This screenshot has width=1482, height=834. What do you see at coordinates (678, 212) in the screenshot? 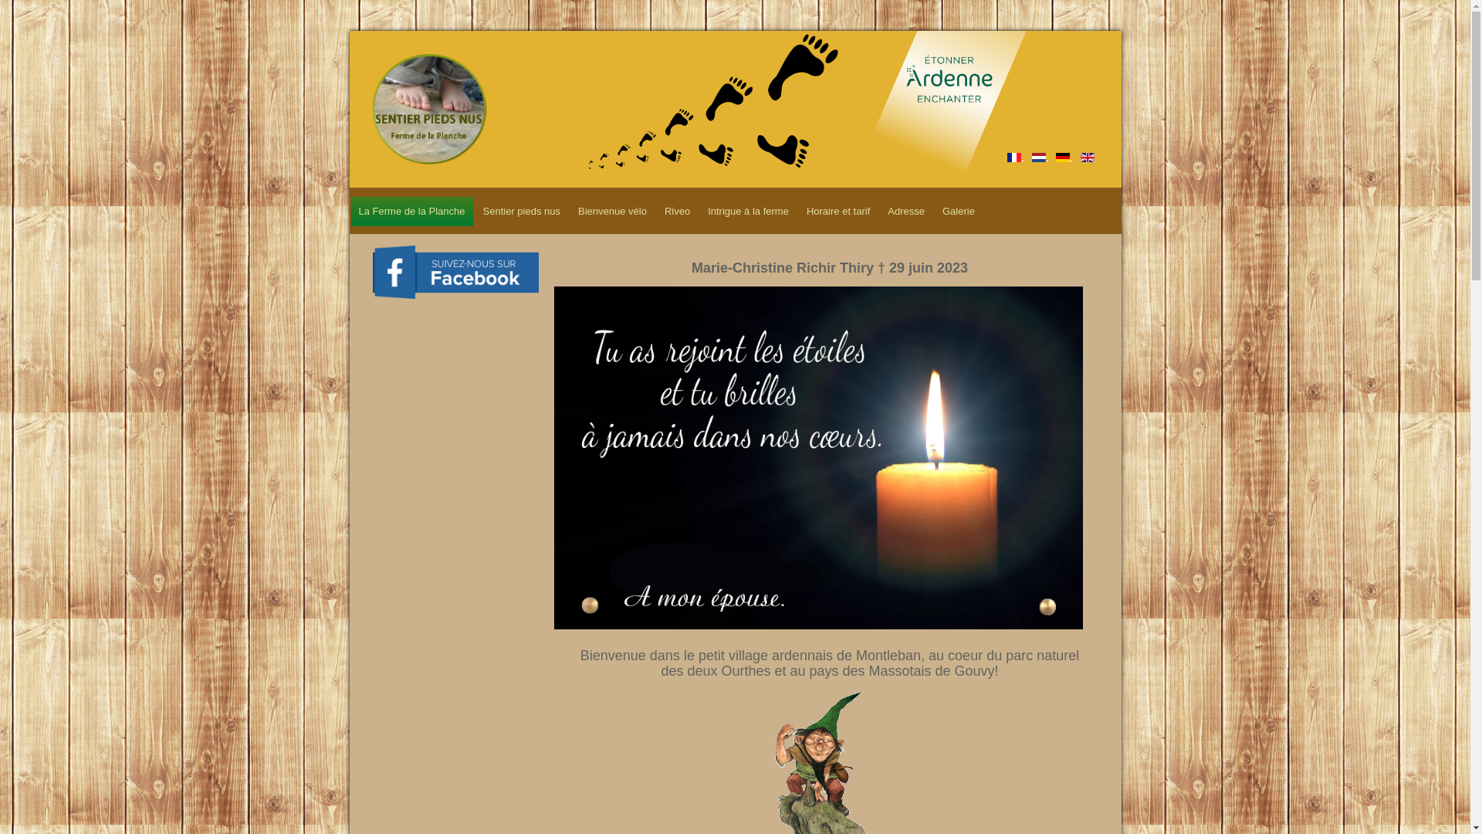
I see `Riveo` at bounding box center [678, 212].